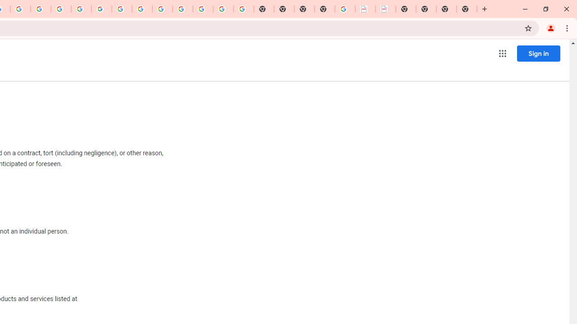 The height and width of the screenshot is (324, 577). I want to click on YouTube, so click(122, 9).